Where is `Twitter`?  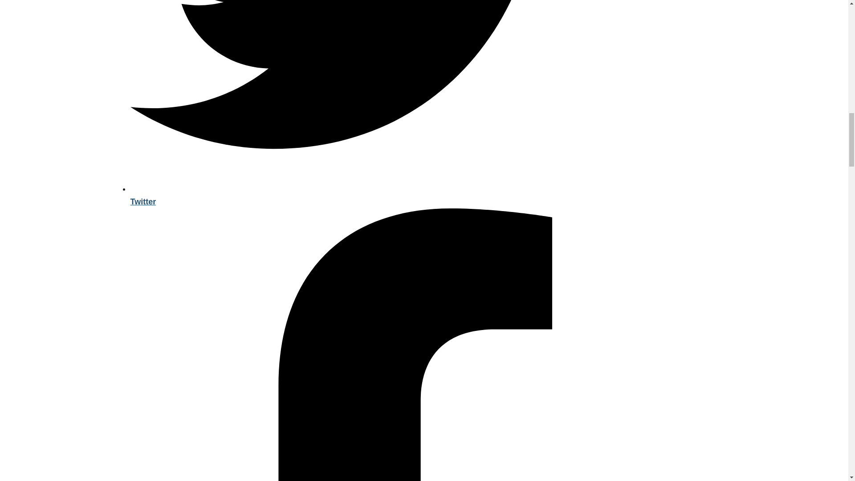
Twitter is located at coordinates (357, 195).